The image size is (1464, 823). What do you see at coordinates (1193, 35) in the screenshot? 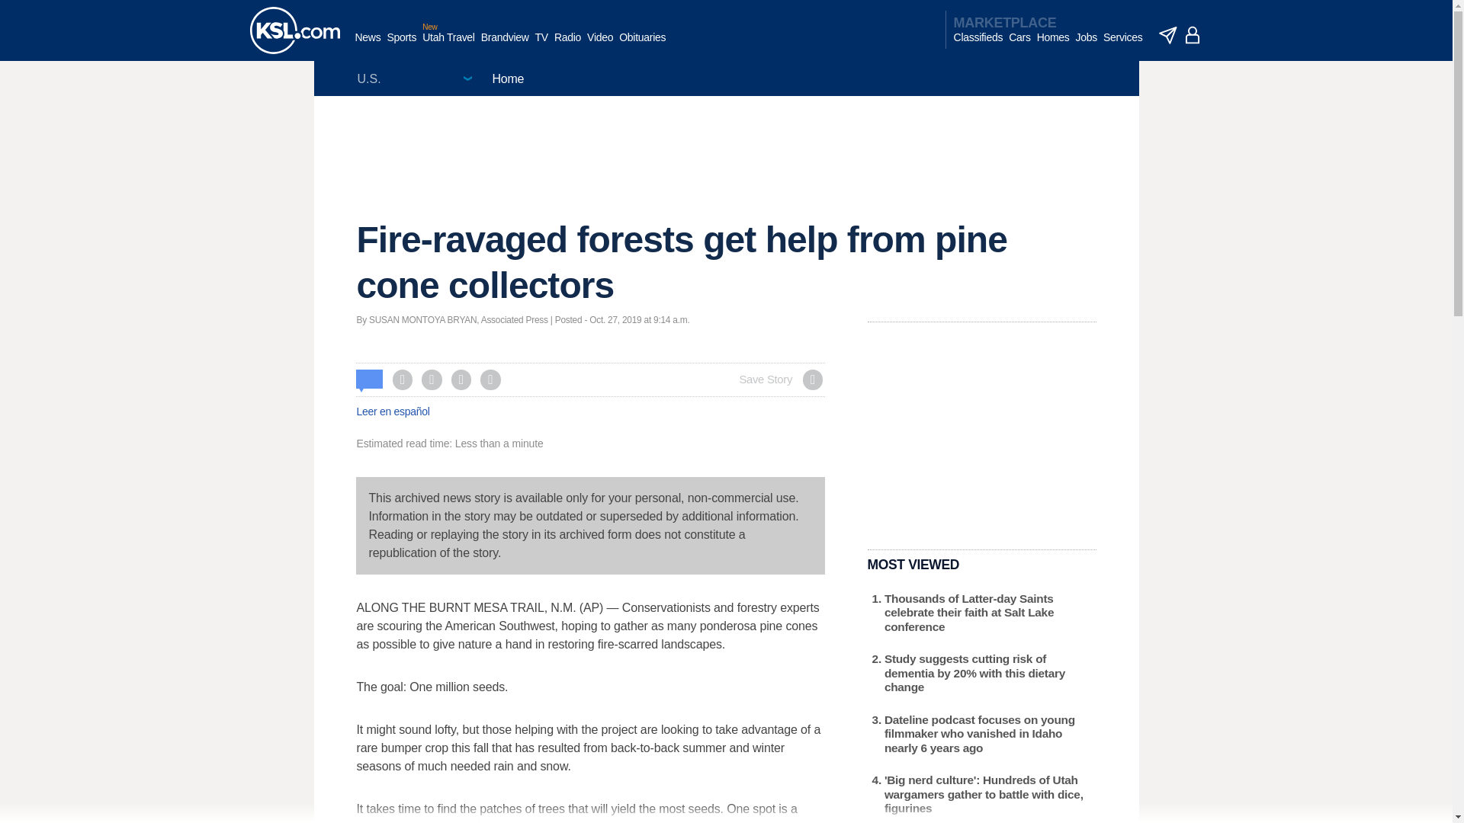
I see `account - logged out` at bounding box center [1193, 35].